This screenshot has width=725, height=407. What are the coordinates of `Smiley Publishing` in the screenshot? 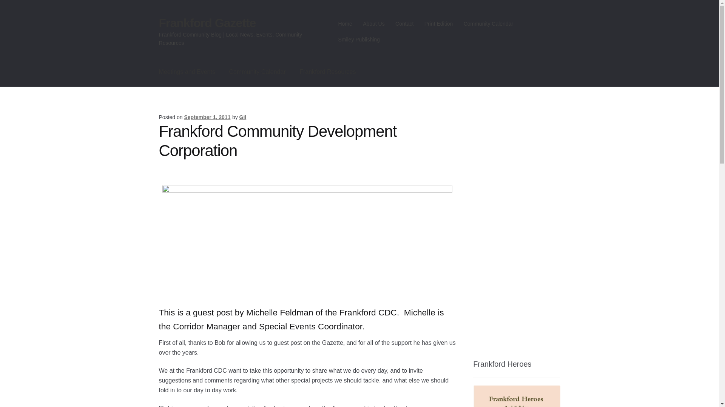 It's located at (359, 40).